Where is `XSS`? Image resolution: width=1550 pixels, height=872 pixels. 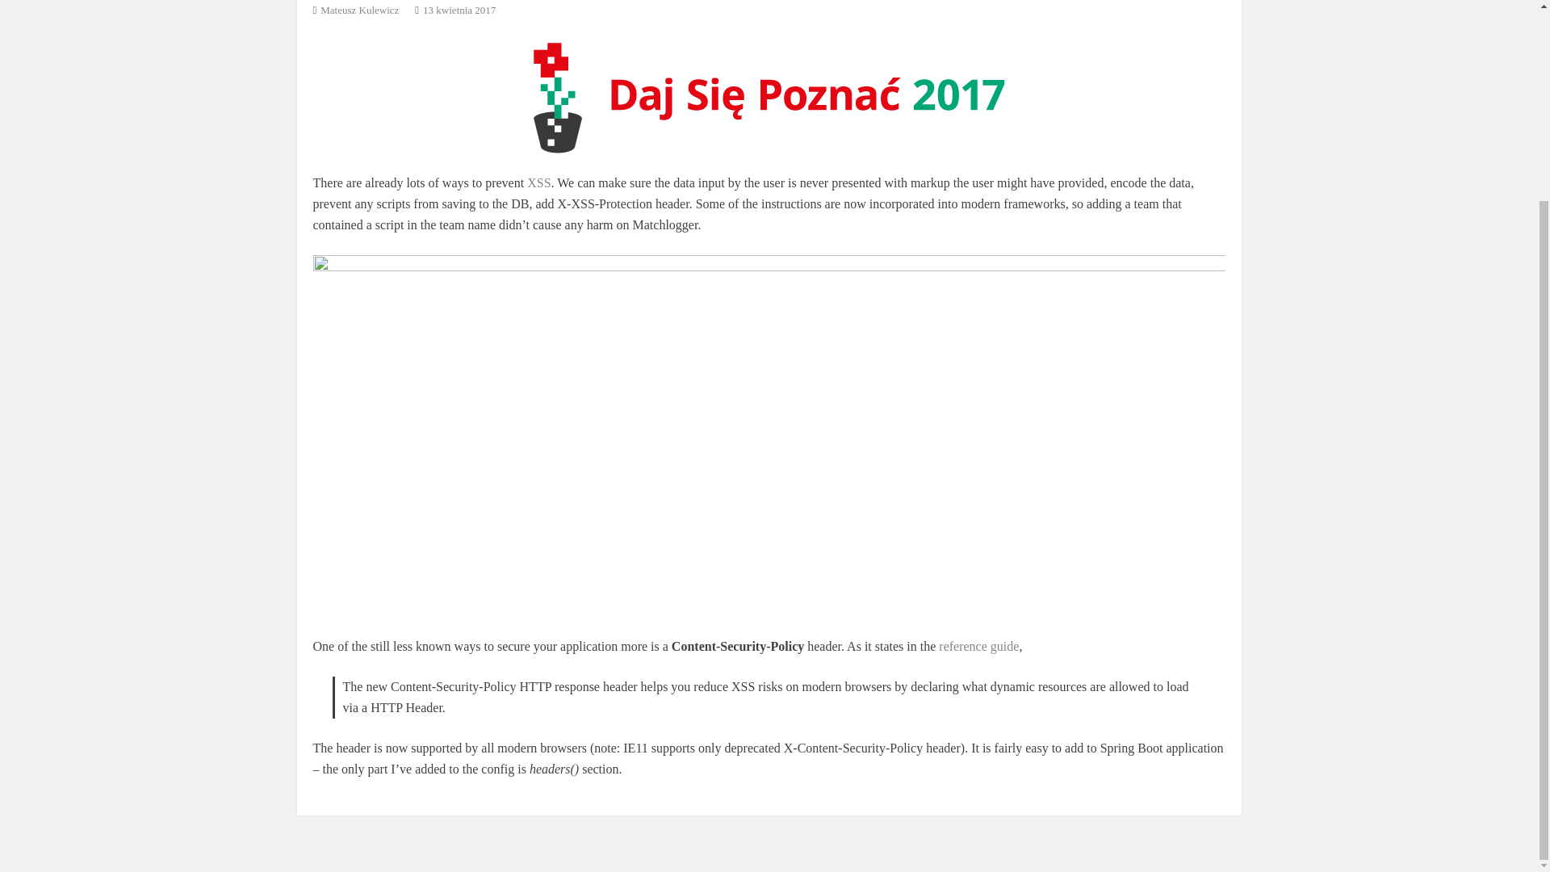
XSS is located at coordinates (538, 182).